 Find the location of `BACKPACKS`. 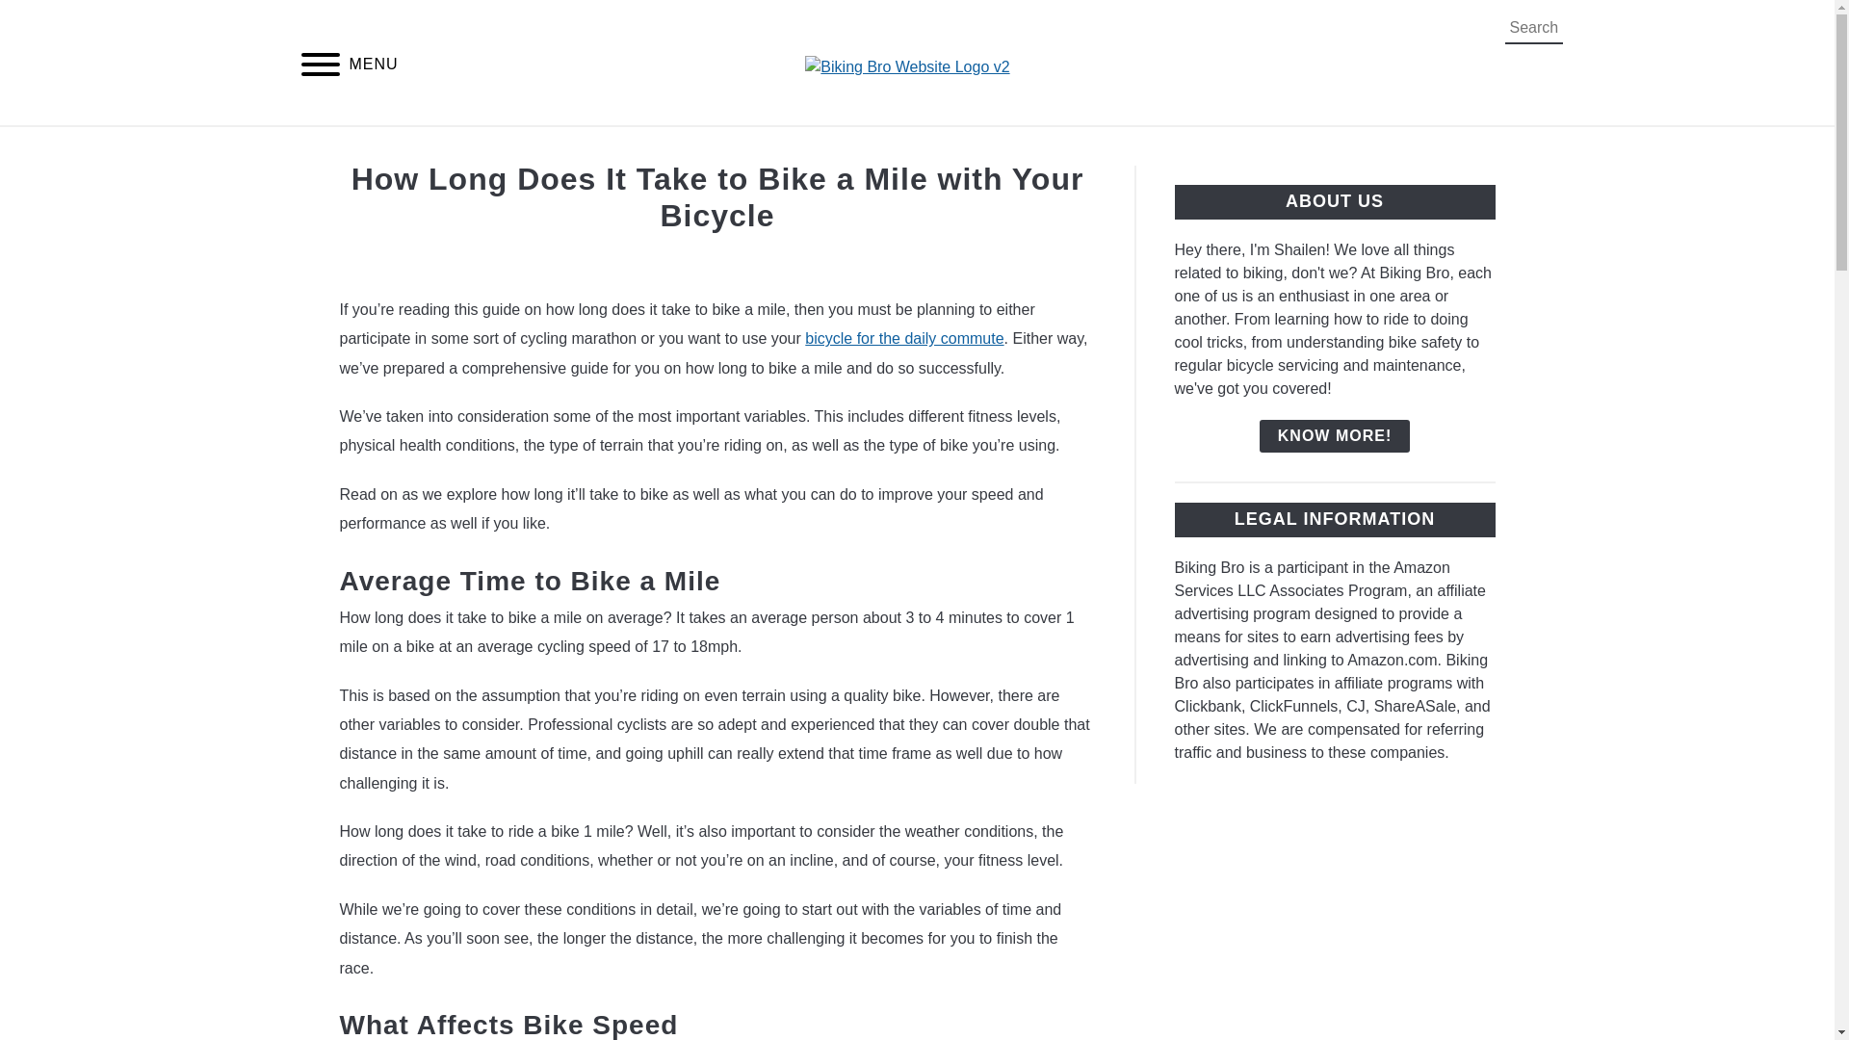

BACKPACKS is located at coordinates (766, 148).